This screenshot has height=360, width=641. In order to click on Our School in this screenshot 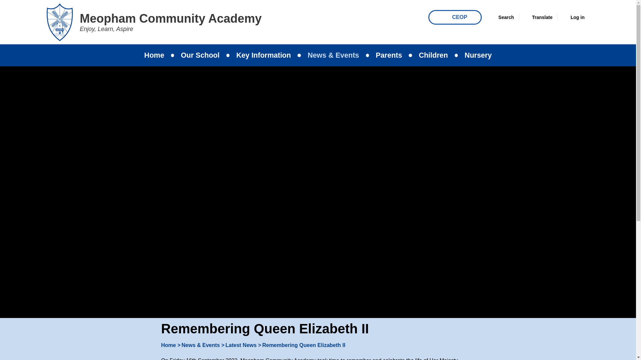, I will do `click(200, 55)`.